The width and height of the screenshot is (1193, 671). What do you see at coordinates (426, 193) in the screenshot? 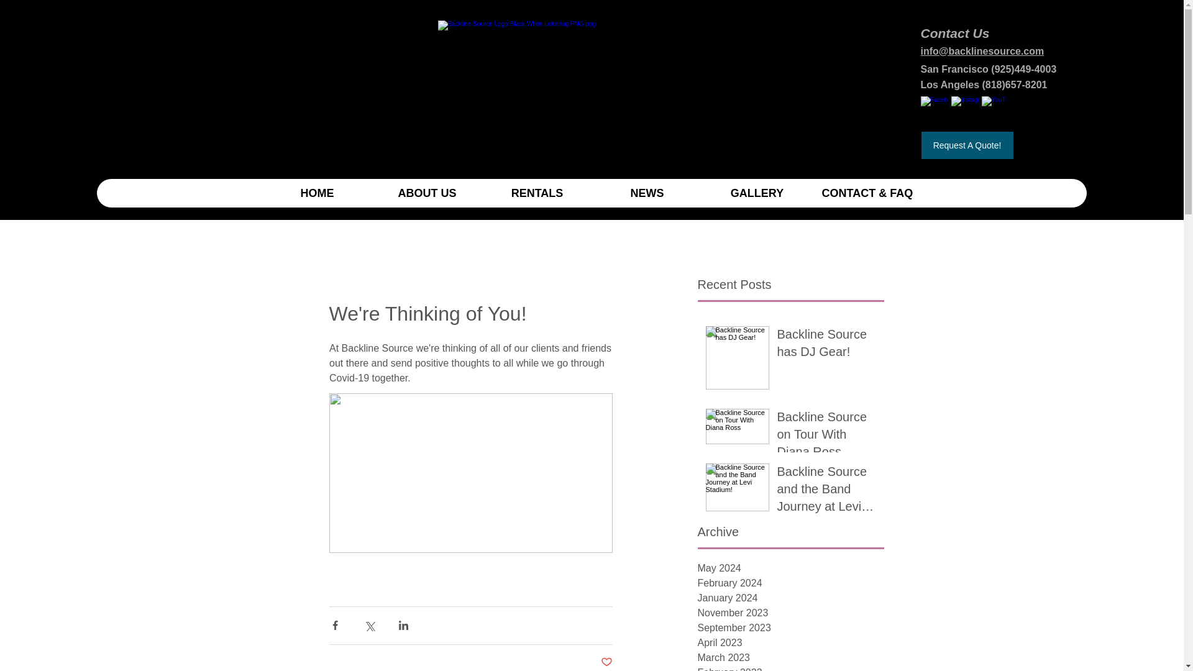
I see `ABOUT US` at bounding box center [426, 193].